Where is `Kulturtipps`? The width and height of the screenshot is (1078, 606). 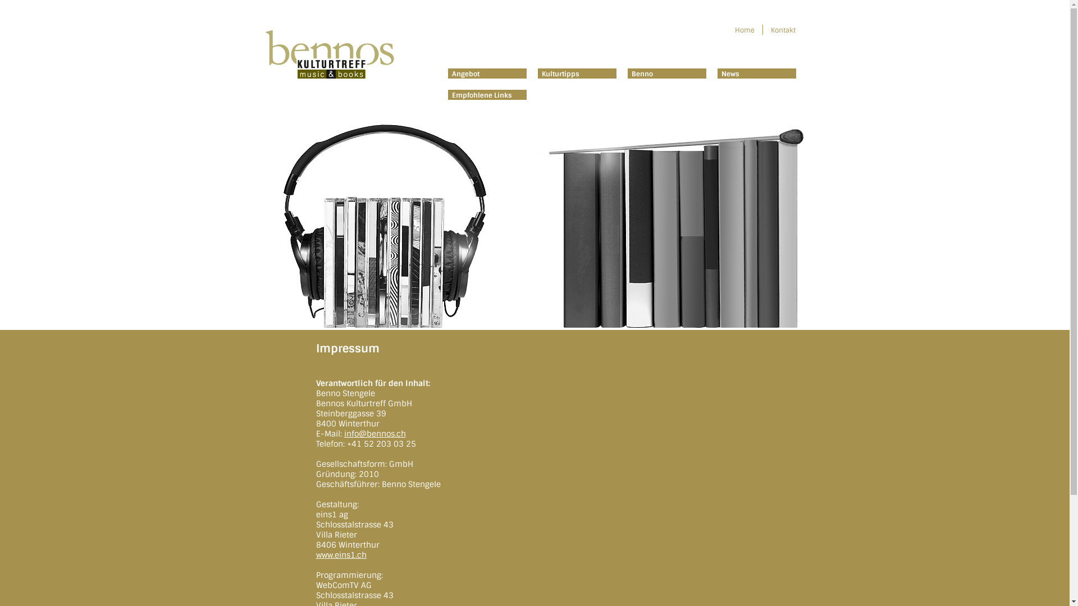
Kulturtipps is located at coordinates (559, 74).